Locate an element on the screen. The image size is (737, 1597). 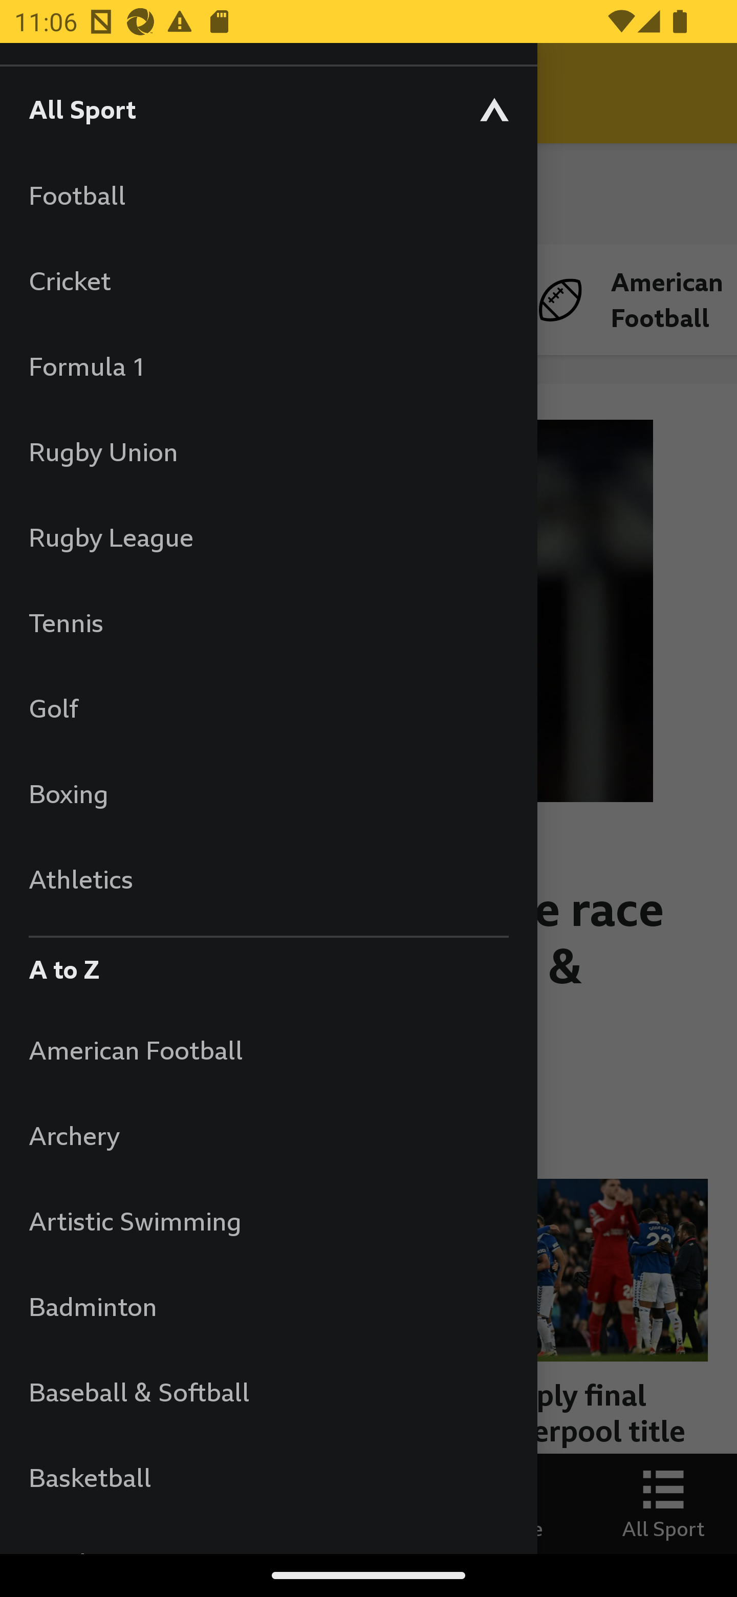
Baseball & Softball is located at coordinates (268, 1391).